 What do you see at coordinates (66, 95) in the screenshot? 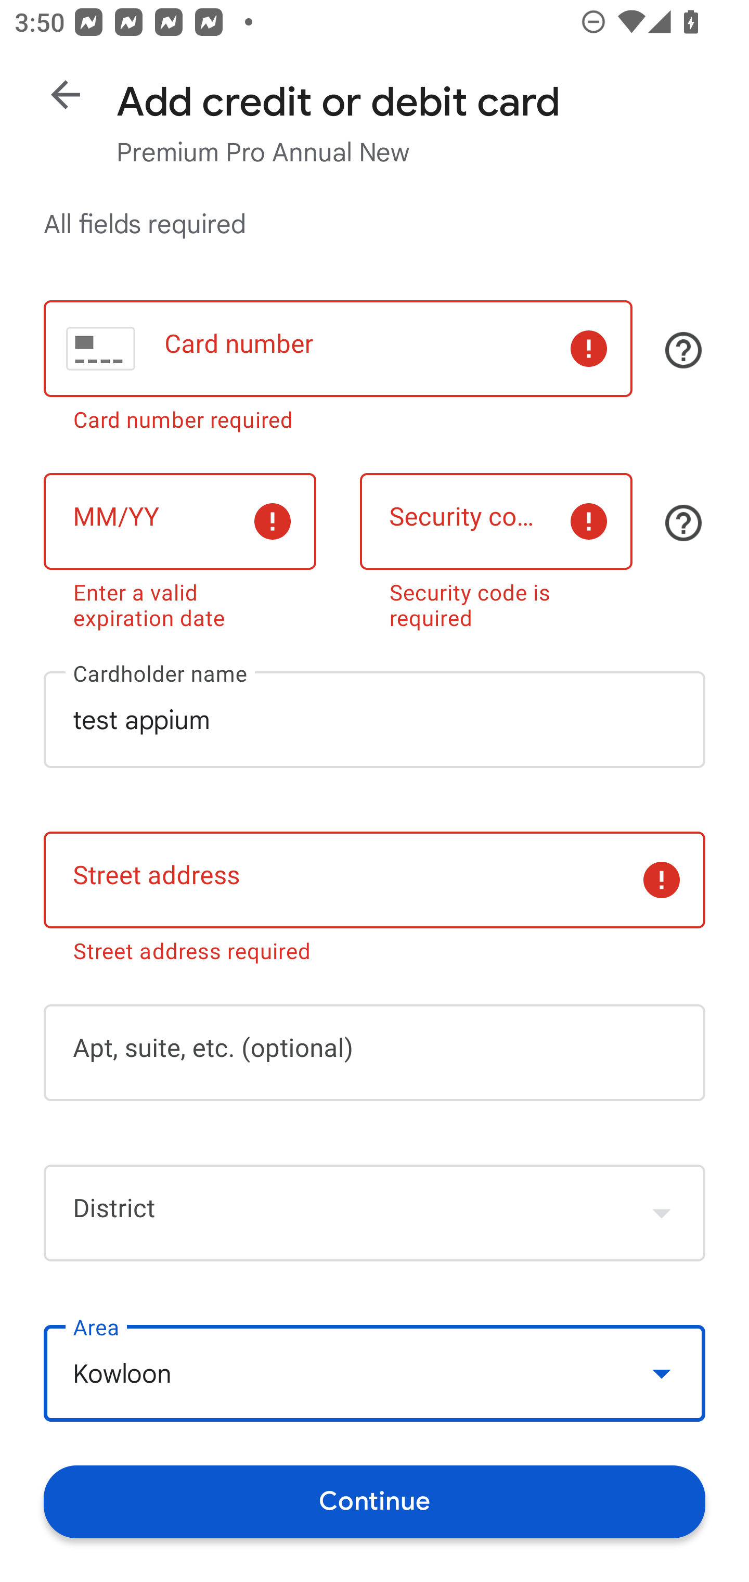
I see `Back` at bounding box center [66, 95].